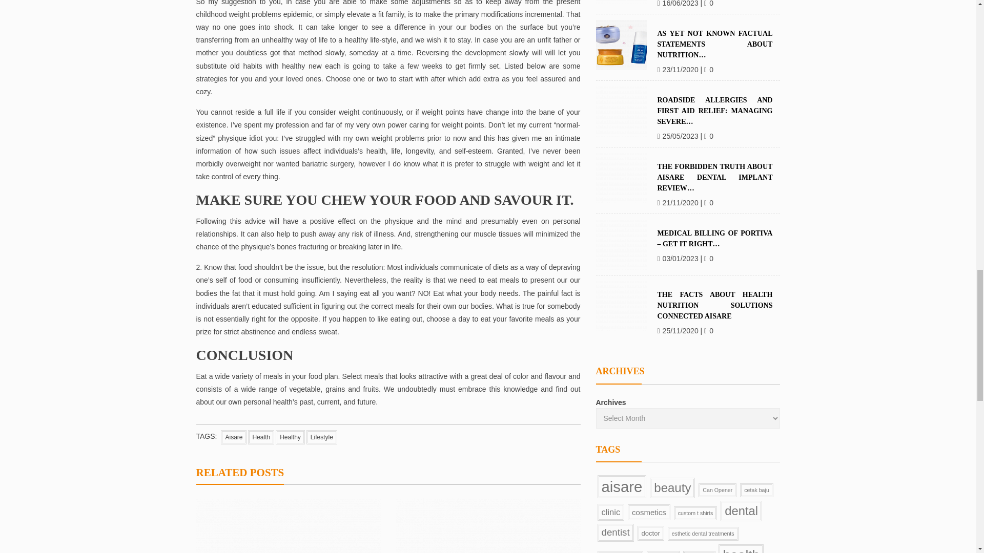 The image size is (984, 553). What do you see at coordinates (261, 437) in the screenshot?
I see `Health` at bounding box center [261, 437].